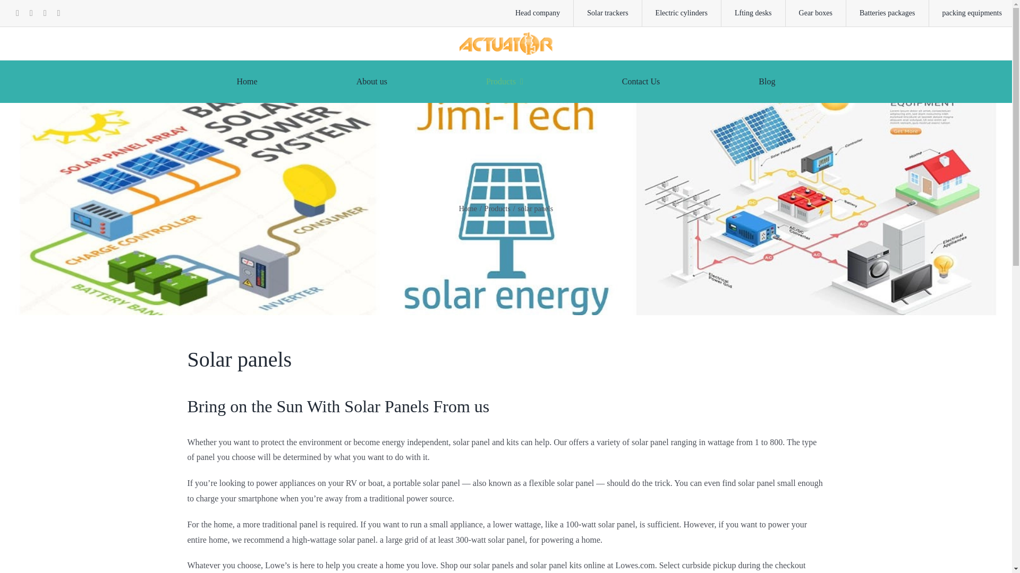 This screenshot has height=573, width=1020. I want to click on Products, so click(505, 82).